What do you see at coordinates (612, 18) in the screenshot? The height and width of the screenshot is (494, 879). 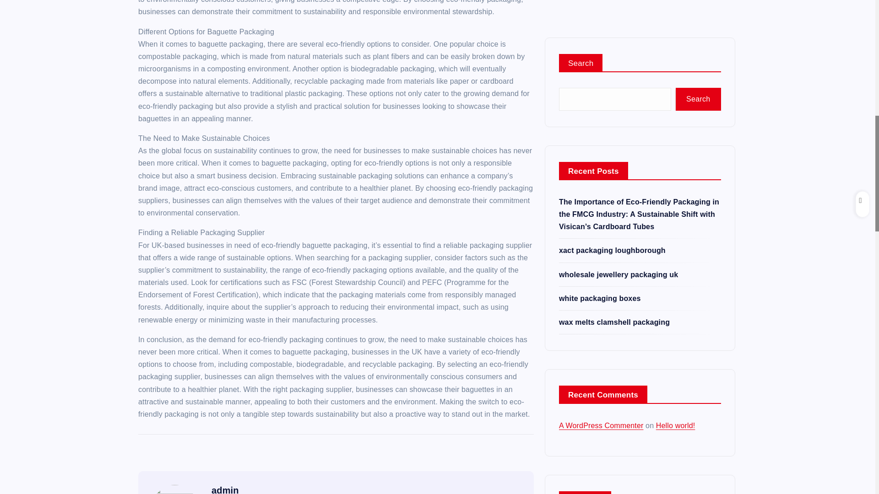 I see `xact packaging loughborough` at bounding box center [612, 18].